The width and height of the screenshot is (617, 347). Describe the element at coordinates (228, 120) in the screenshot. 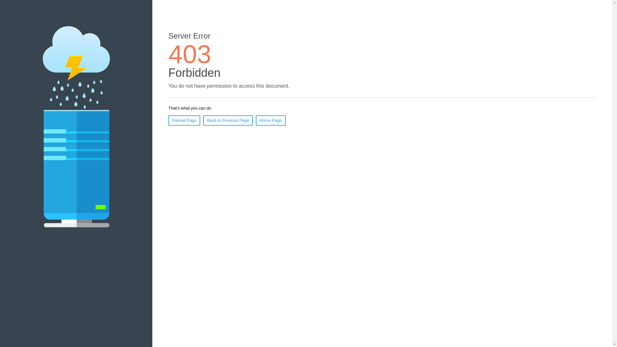

I see `Back to Previous Page` at that location.